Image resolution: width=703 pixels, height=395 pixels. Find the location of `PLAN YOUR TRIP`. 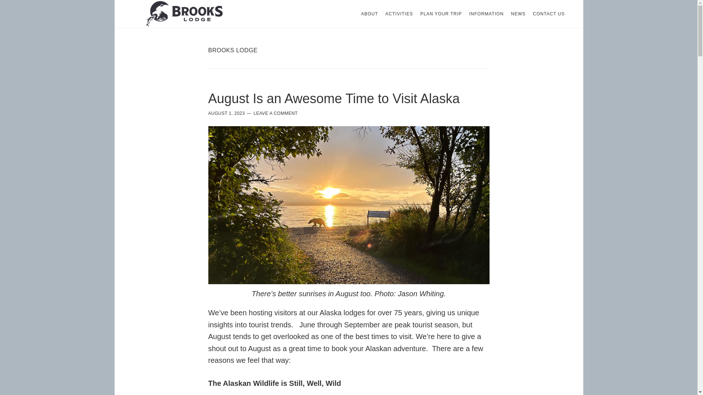

PLAN YOUR TRIP is located at coordinates (441, 14).